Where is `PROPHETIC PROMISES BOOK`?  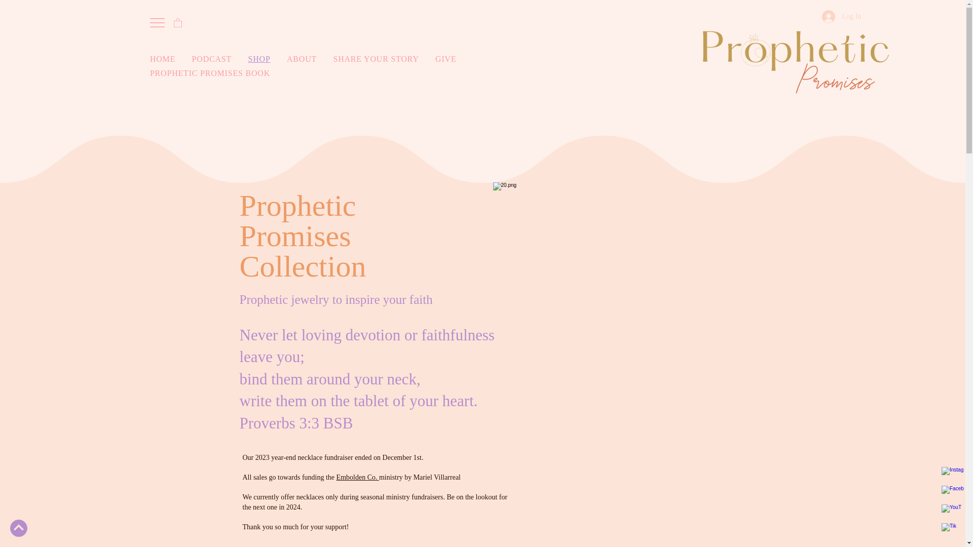 PROPHETIC PROMISES BOOK is located at coordinates (309, 73).